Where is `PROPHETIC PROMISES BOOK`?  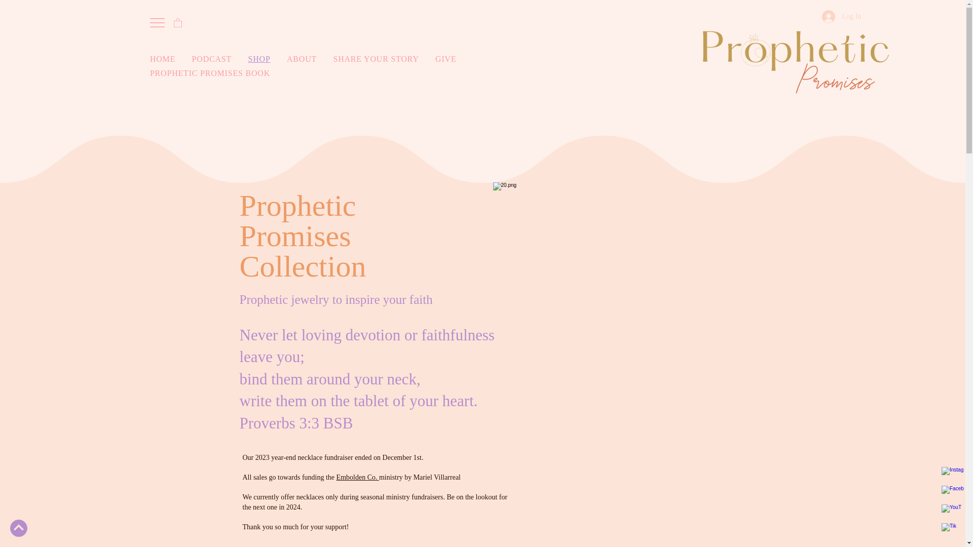 PROPHETIC PROMISES BOOK is located at coordinates (309, 73).